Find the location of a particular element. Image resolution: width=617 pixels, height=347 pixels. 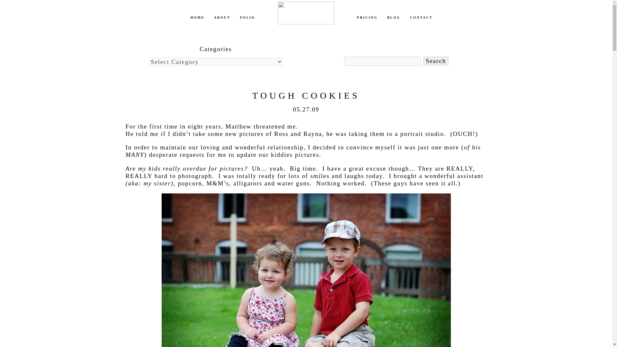

Search is located at coordinates (436, 61).